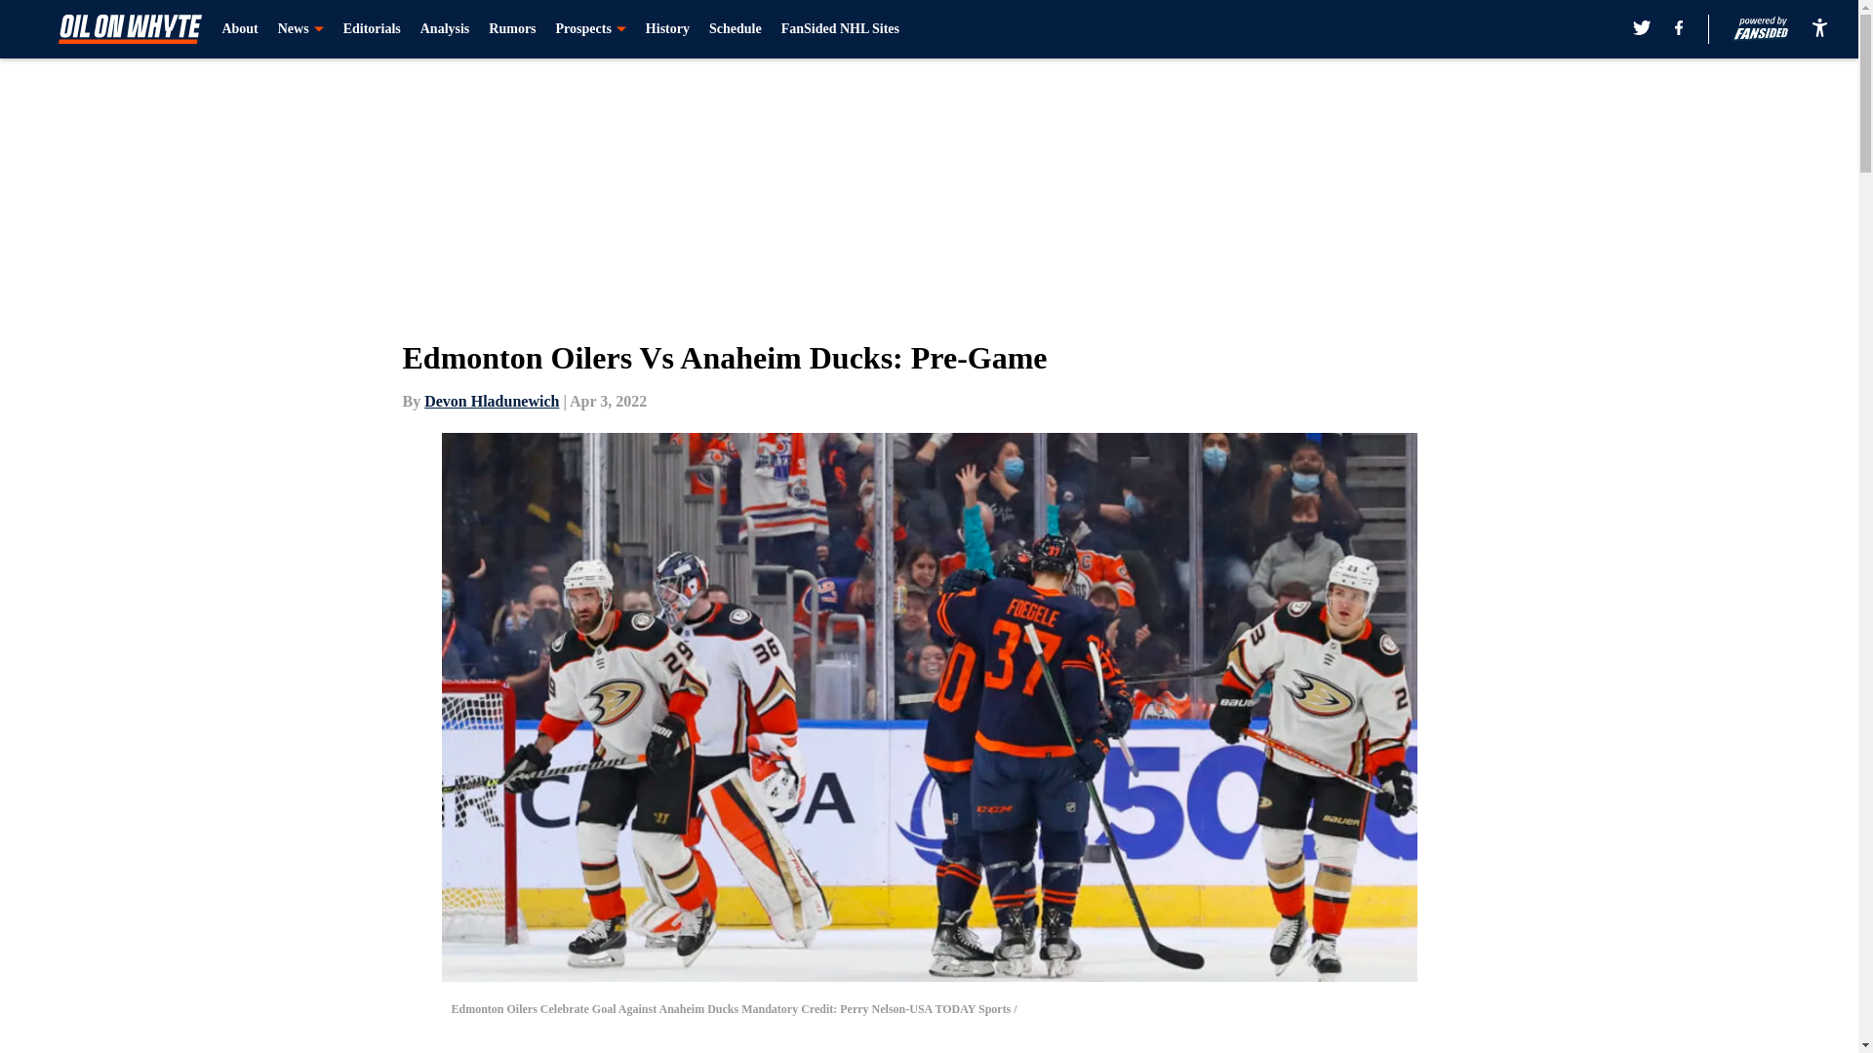  Describe the element at coordinates (736, 29) in the screenshot. I see `Schedule` at that location.